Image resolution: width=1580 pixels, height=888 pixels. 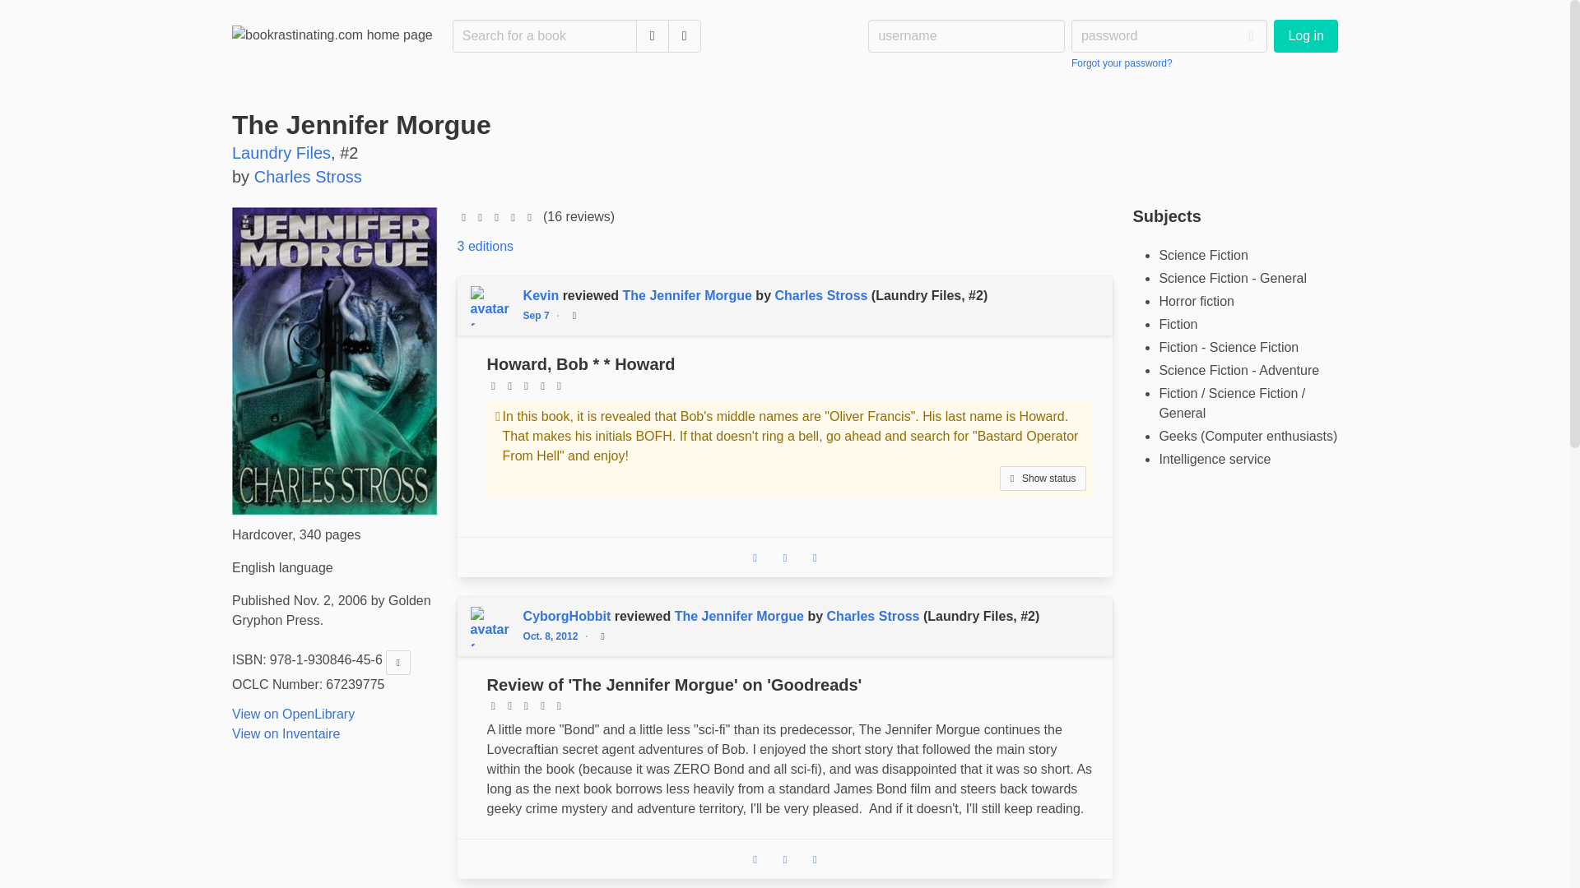 What do you see at coordinates (755, 860) in the screenshot?
I see `Boost status` at bounding box center [755, 860].